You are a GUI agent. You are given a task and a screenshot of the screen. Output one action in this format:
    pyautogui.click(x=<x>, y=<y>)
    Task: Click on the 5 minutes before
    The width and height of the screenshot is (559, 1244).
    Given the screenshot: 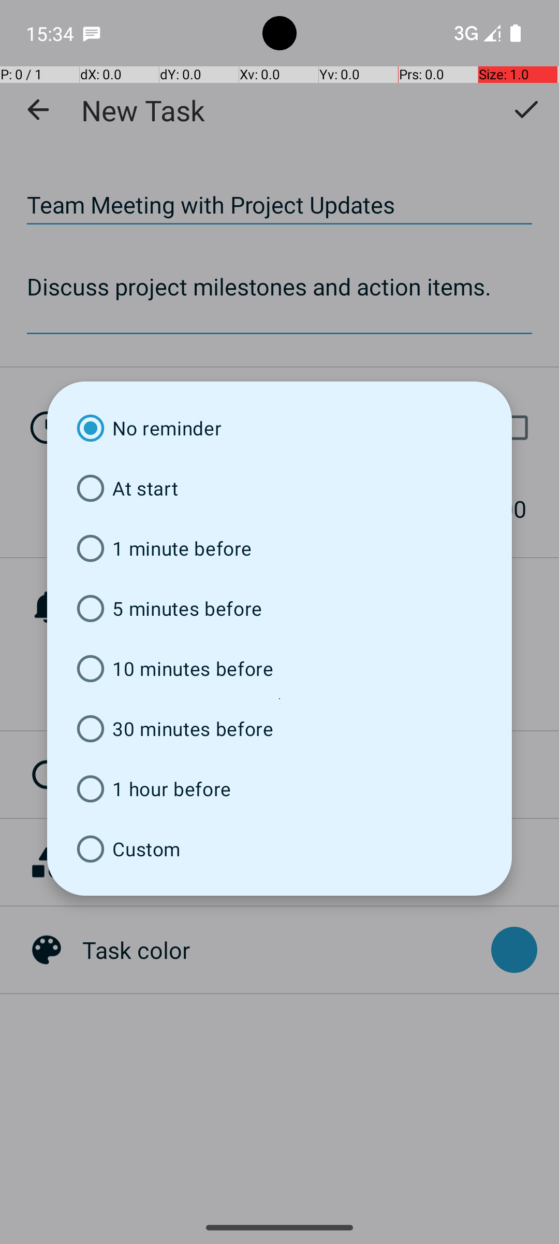 What is the action you would take?
    pyautogui.click(x=279, y=609)
    